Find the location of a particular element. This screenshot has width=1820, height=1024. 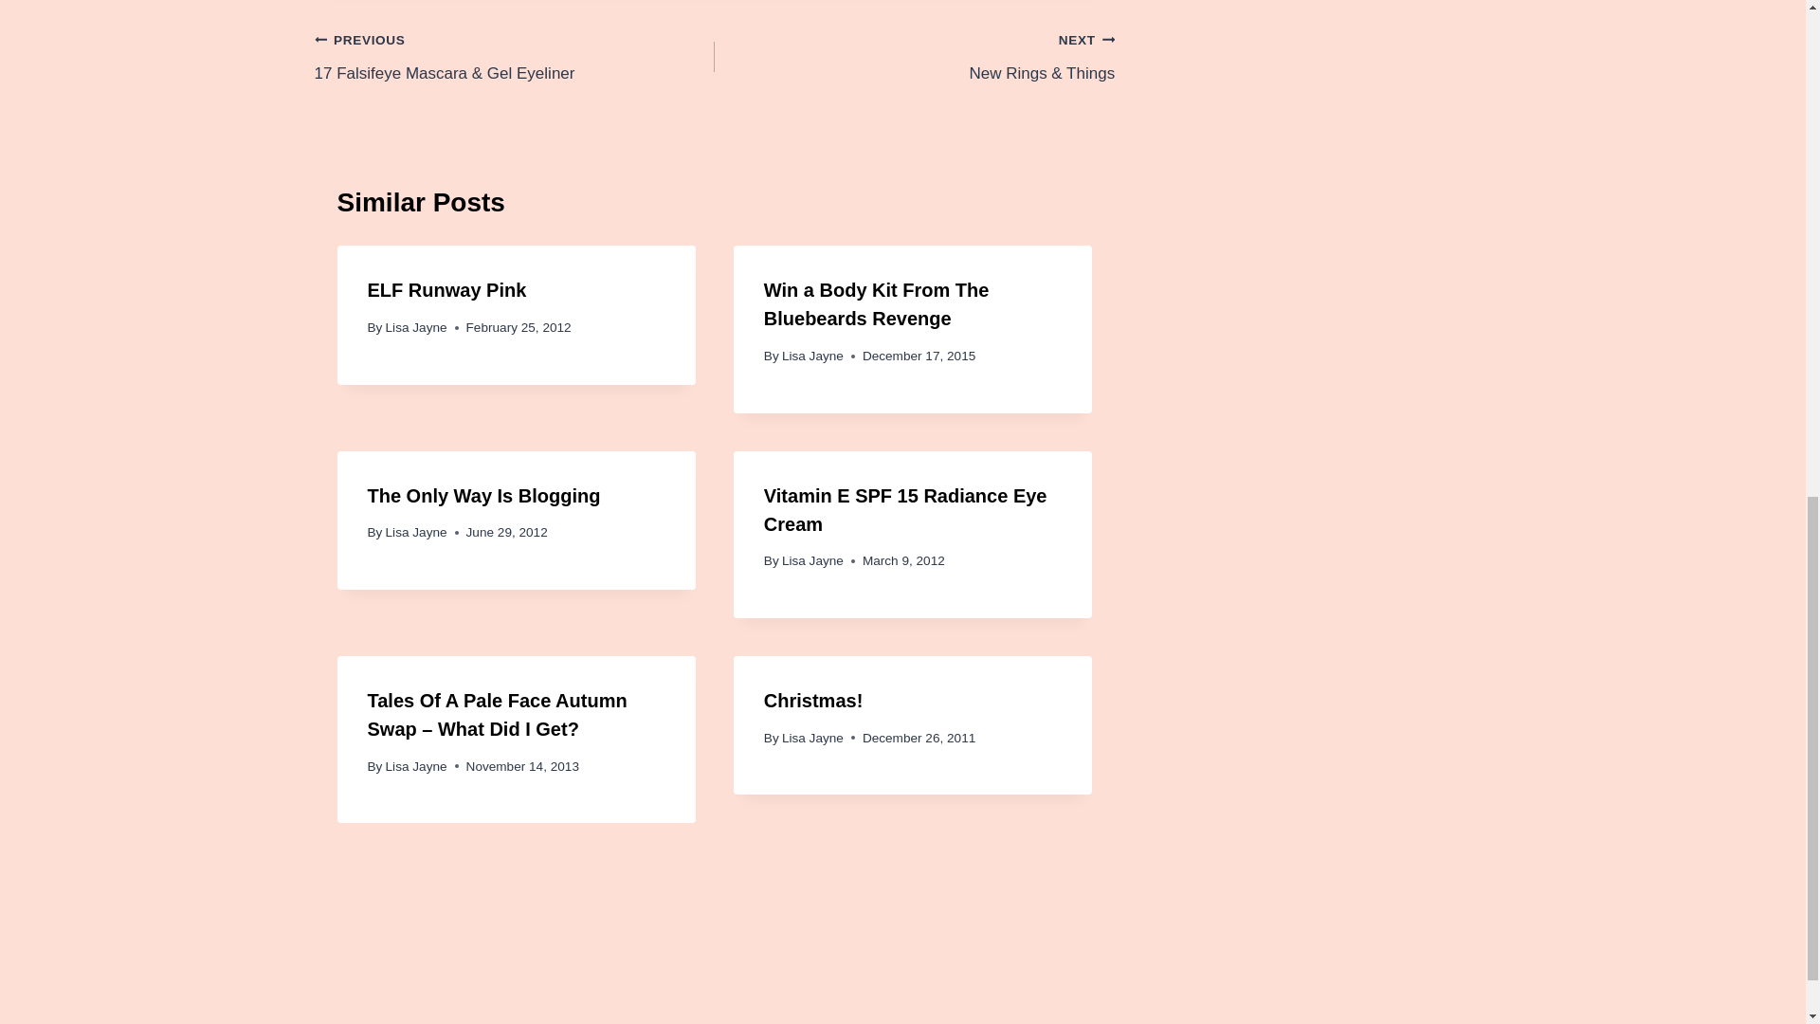

Christmas! is located at coordinates (813, 700).